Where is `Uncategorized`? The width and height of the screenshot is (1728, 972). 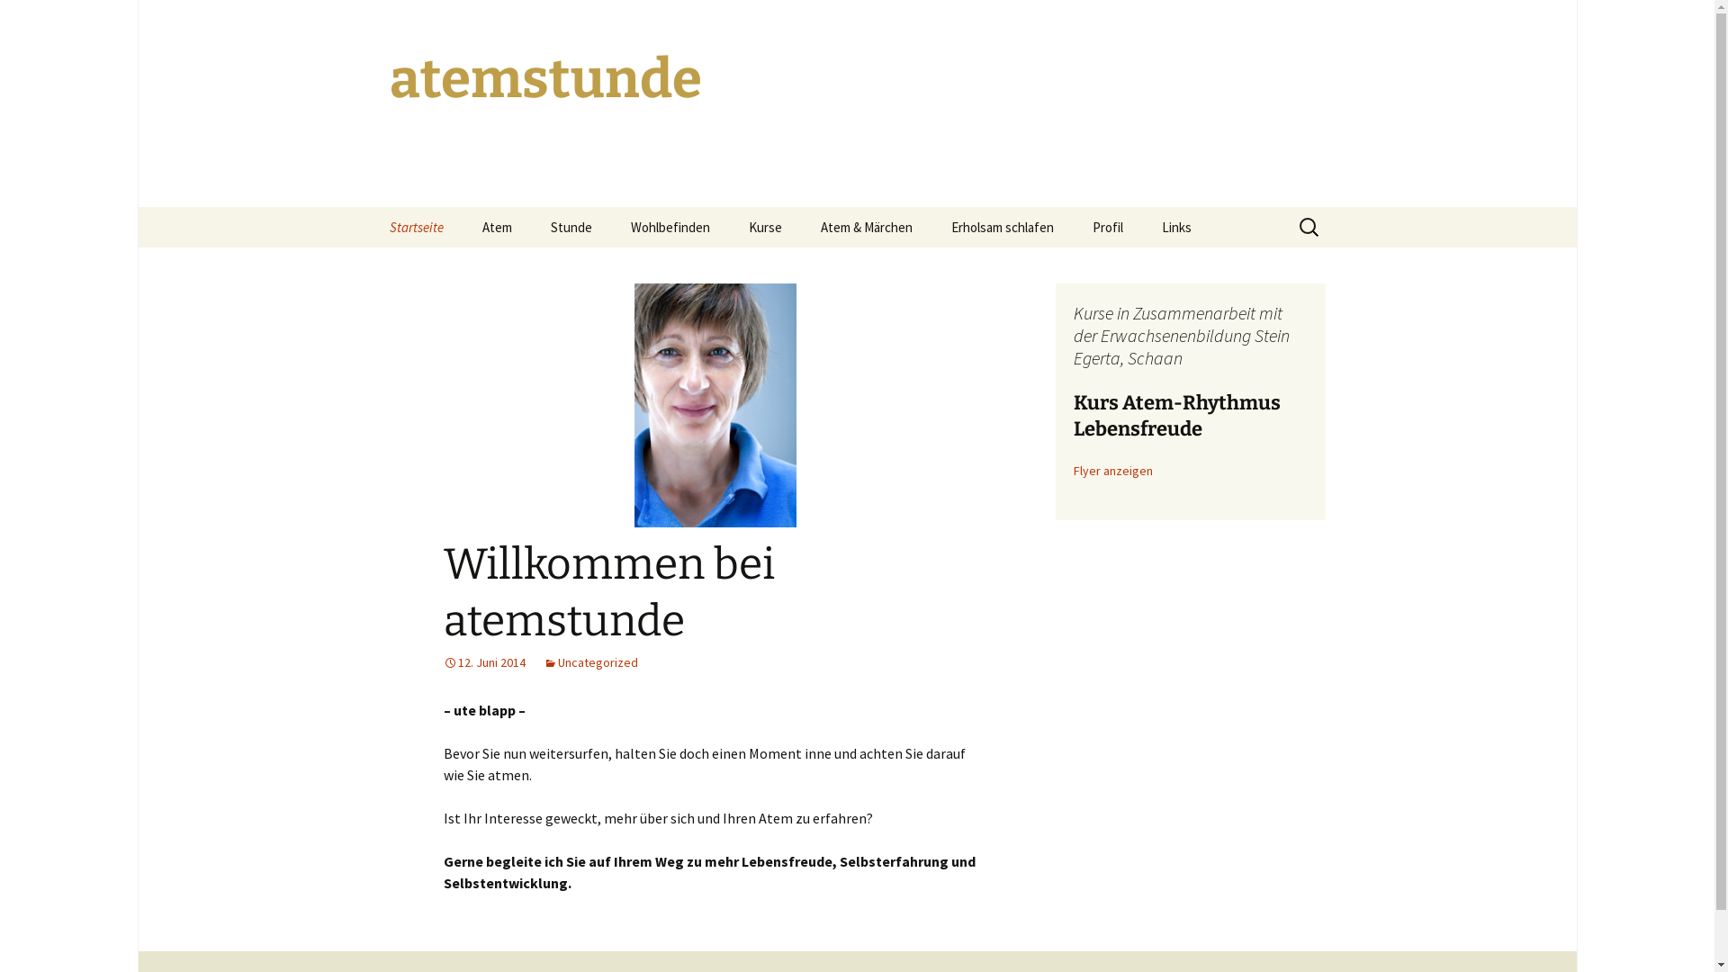
Uncategorized is located at coordinates (590, 662).